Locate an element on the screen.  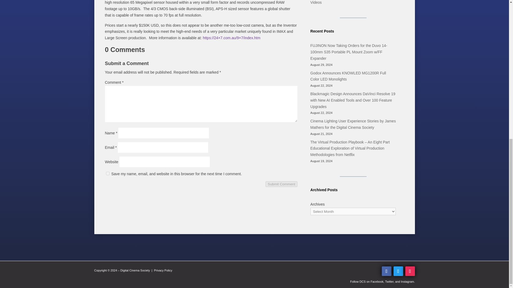
yes is located at coordinates (107, 173).